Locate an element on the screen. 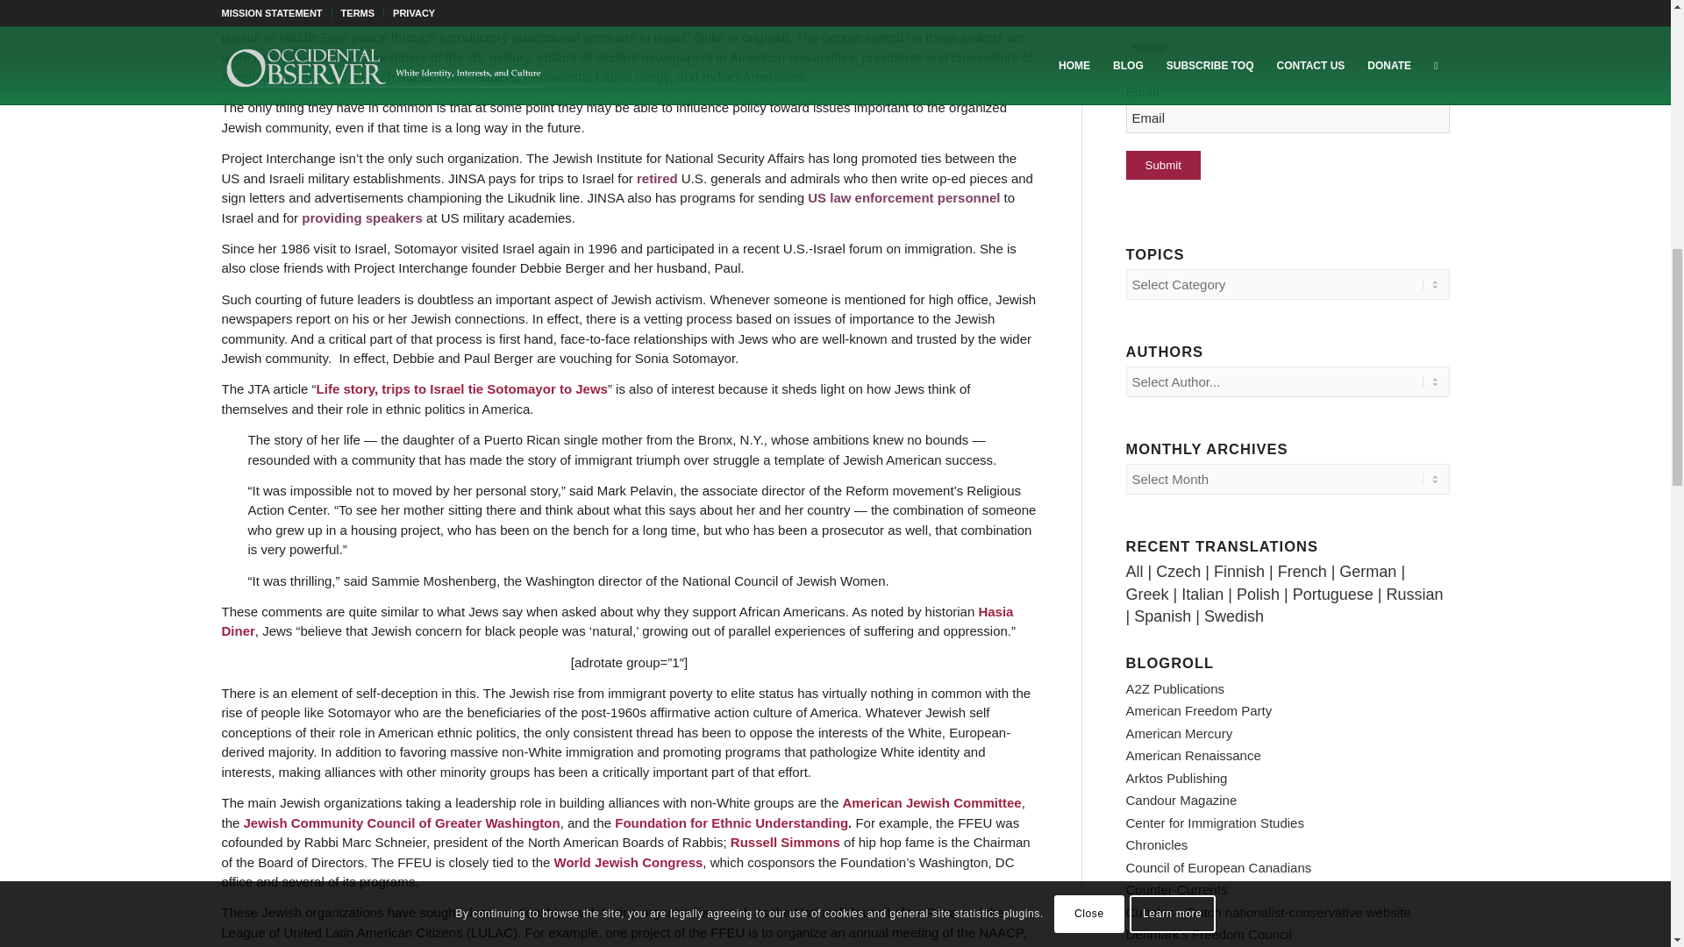 The height and width of the screenshot is (947, 1684). American Jewish Committee is located at coordinates (931, 803).